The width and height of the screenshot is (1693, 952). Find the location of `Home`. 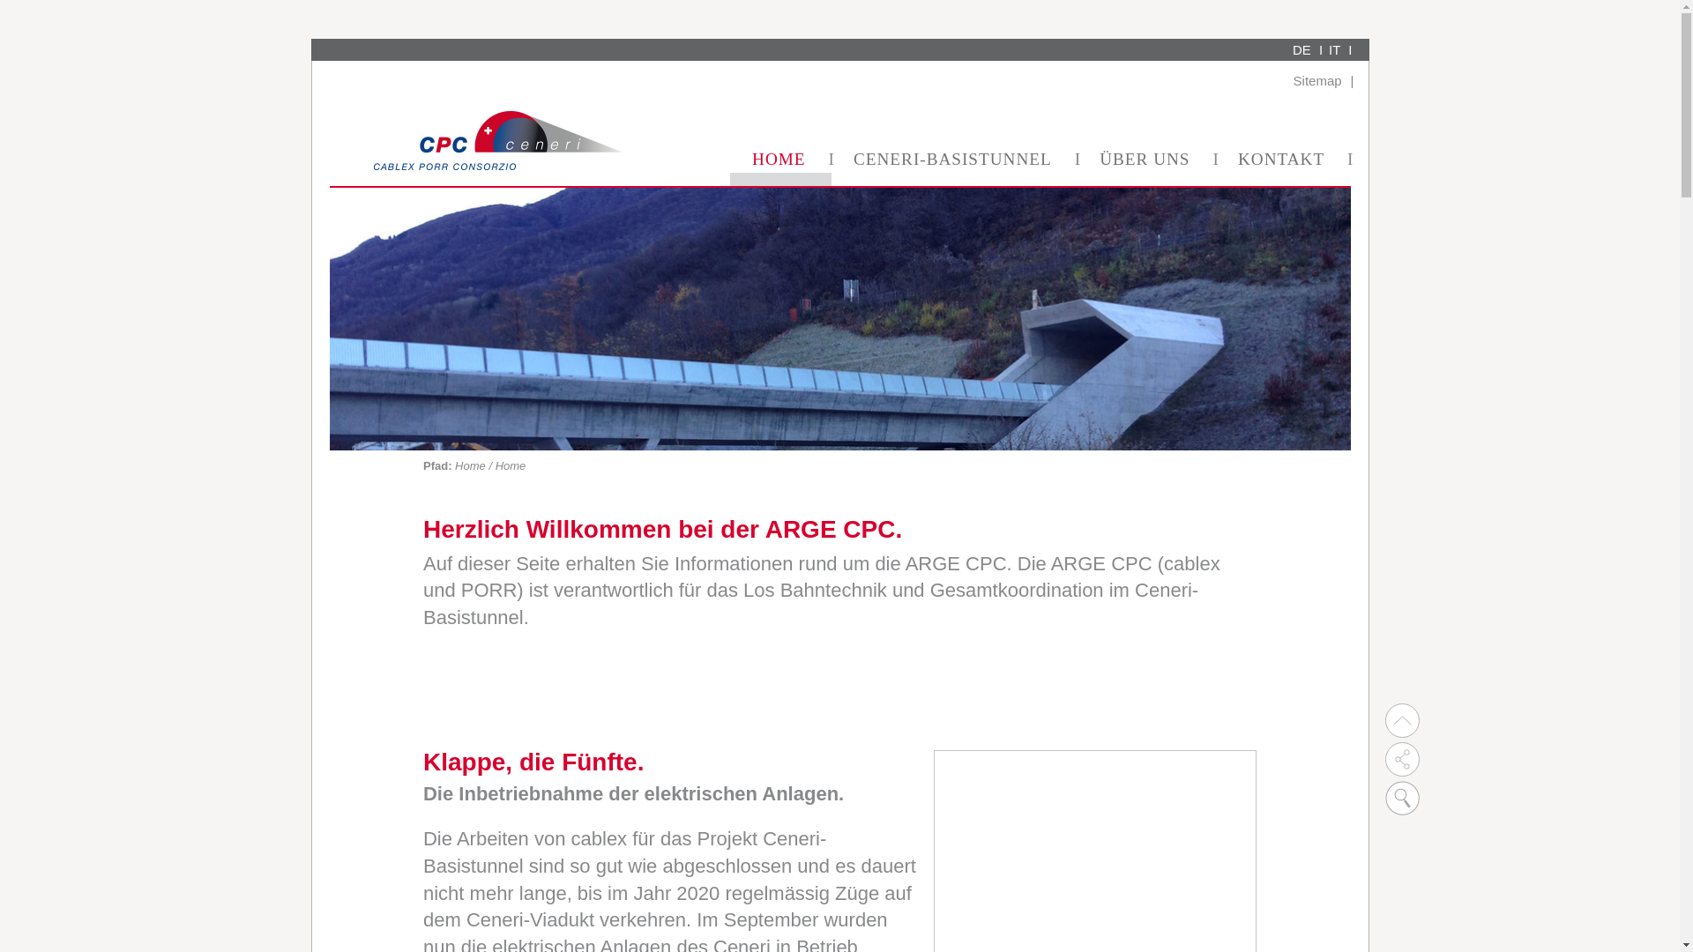

Home is located at coordinates (472, 465).